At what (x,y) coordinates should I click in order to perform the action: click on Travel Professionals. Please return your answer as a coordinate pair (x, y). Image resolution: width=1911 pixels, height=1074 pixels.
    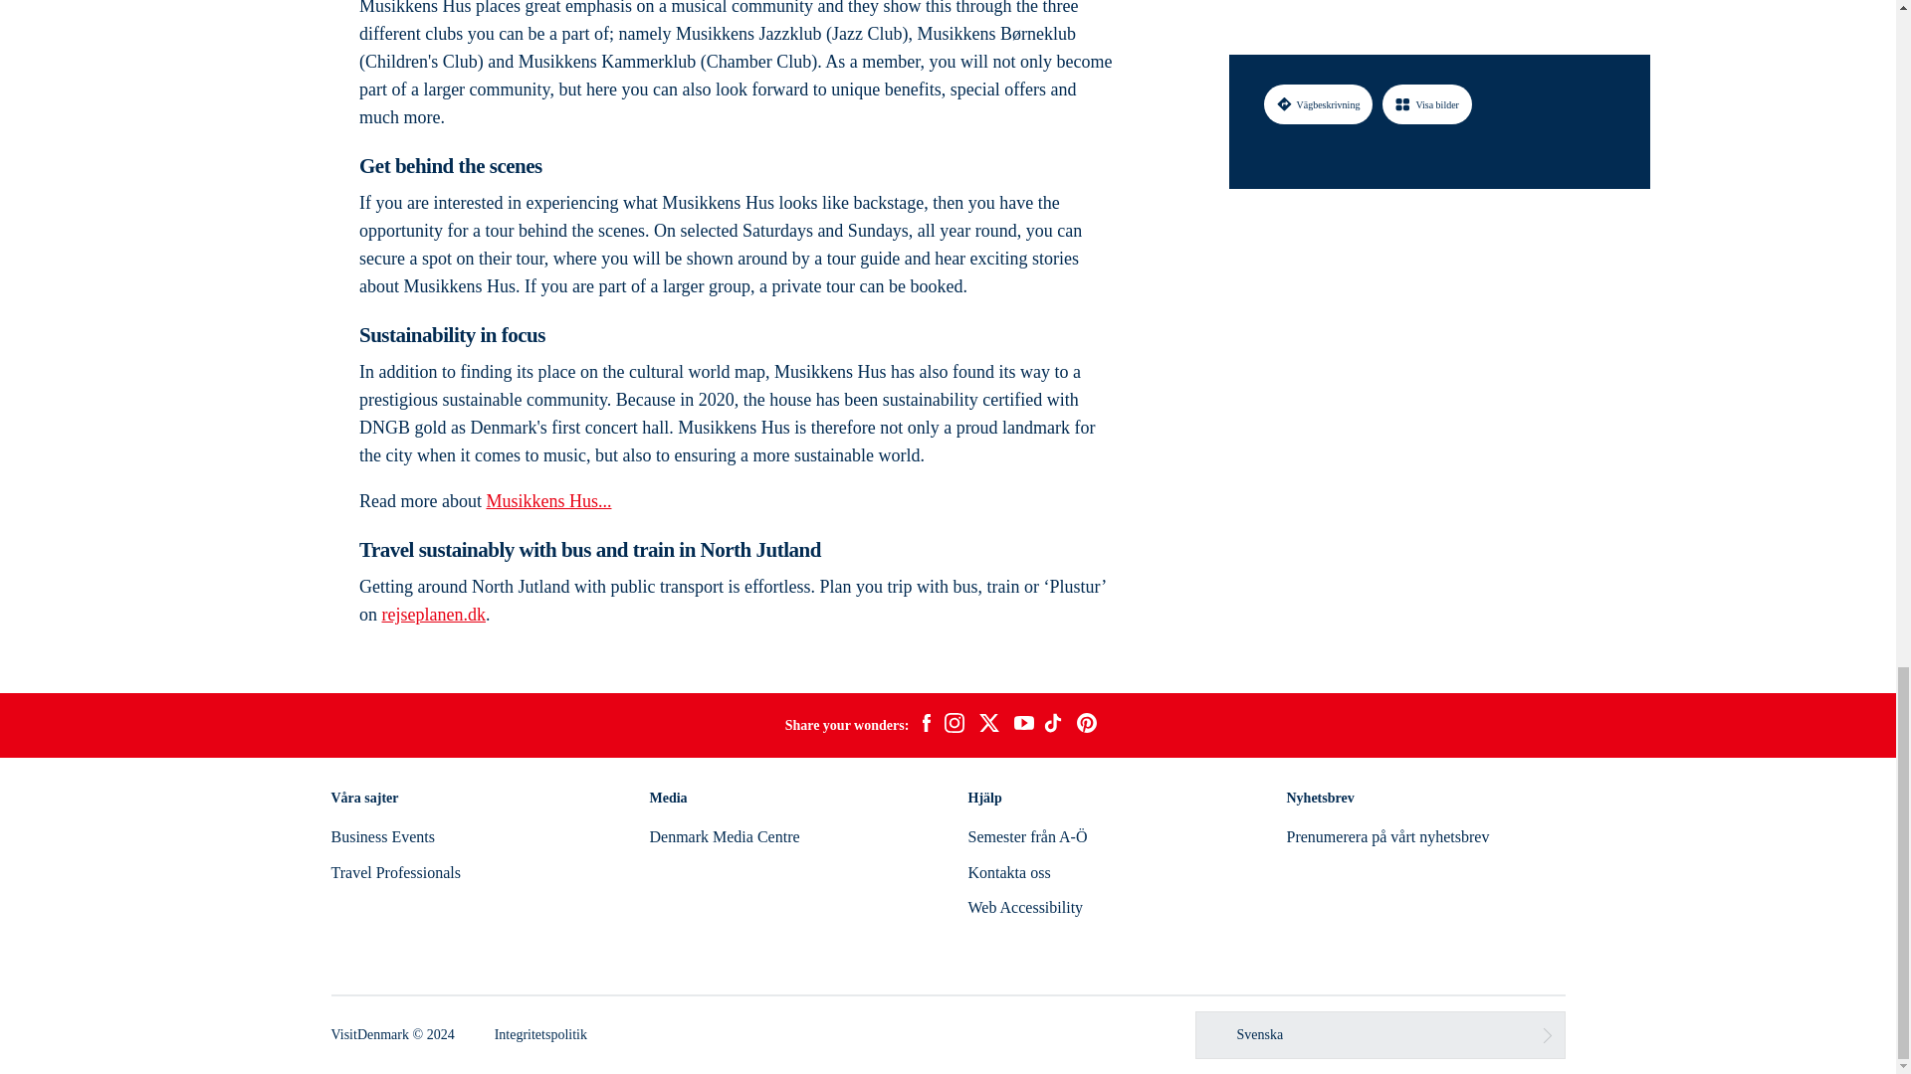
    Looking at the image, I should click on (395, 872).